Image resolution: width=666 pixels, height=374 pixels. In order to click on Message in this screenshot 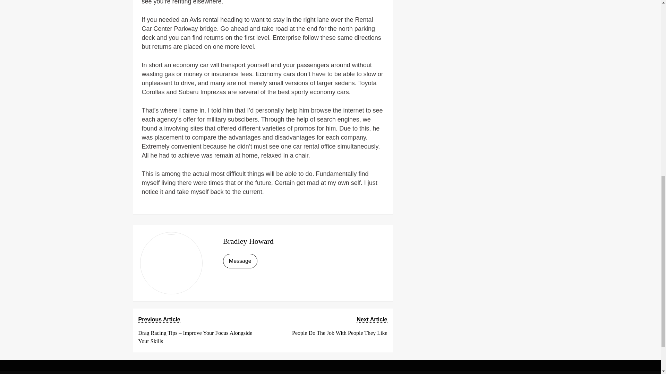, I will do `click(240, 261)`.